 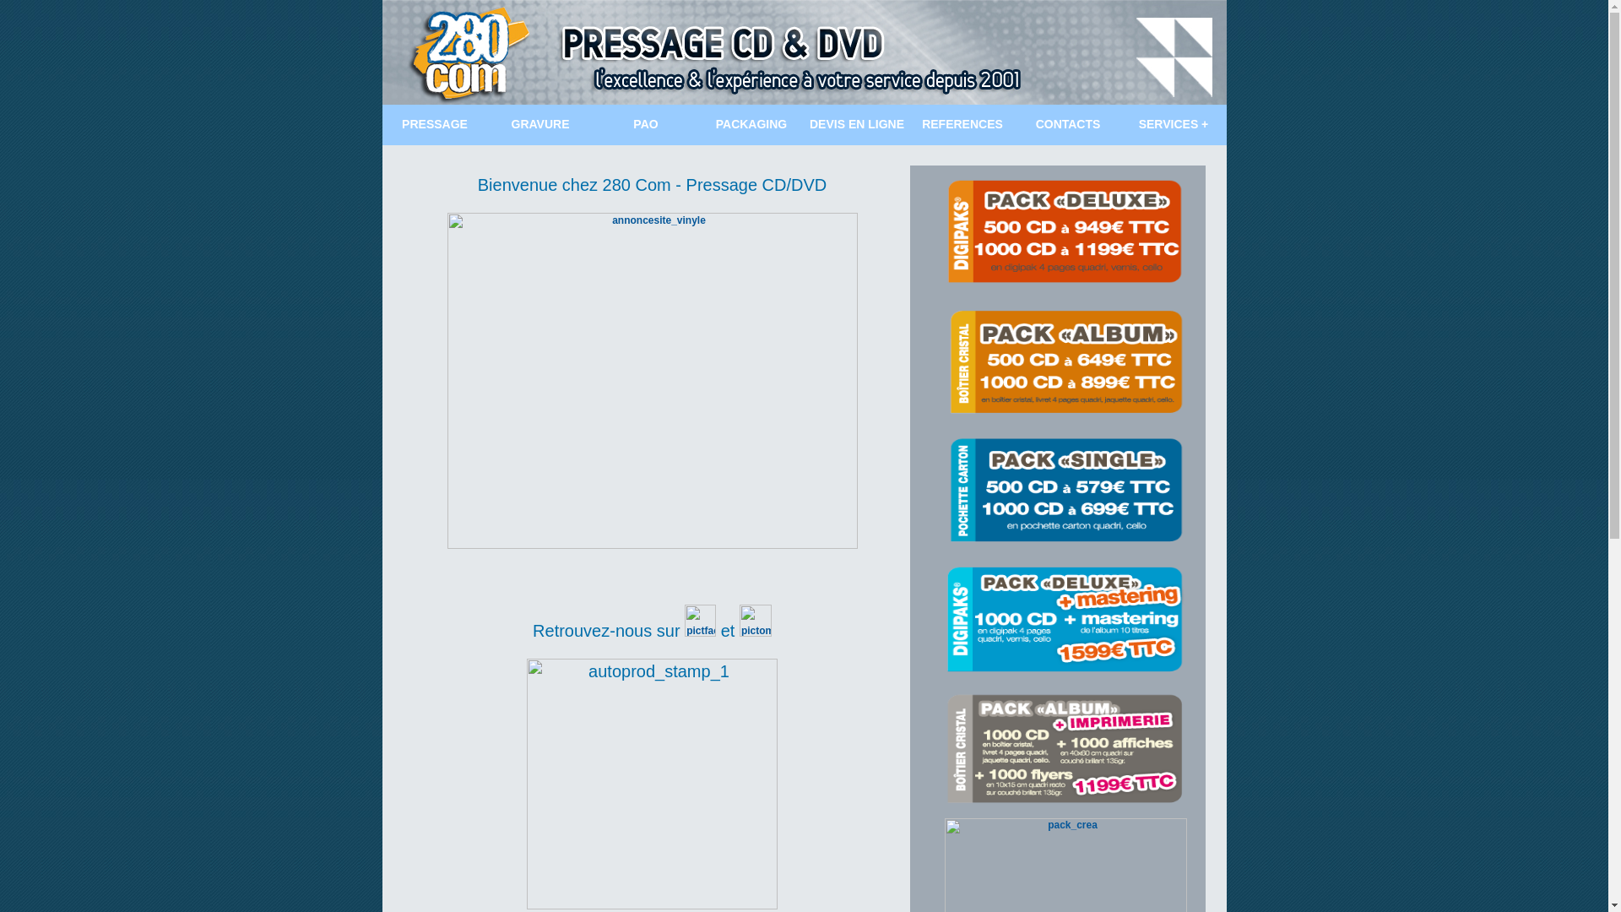 What do you see at coordinates (652, 784) in the screenshot?
I see `autoprod_stamp_1` at bounding box center [652, 784].